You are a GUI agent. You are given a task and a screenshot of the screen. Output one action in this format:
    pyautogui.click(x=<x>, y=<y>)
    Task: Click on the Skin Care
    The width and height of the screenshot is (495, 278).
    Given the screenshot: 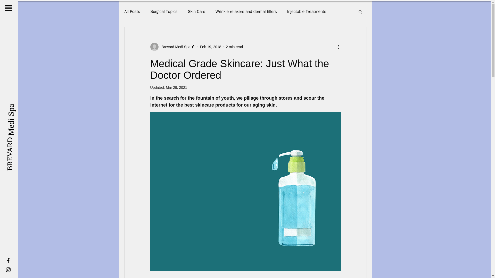 What is the action you would take?
    pyautogui.click(x=196, y=11)
    